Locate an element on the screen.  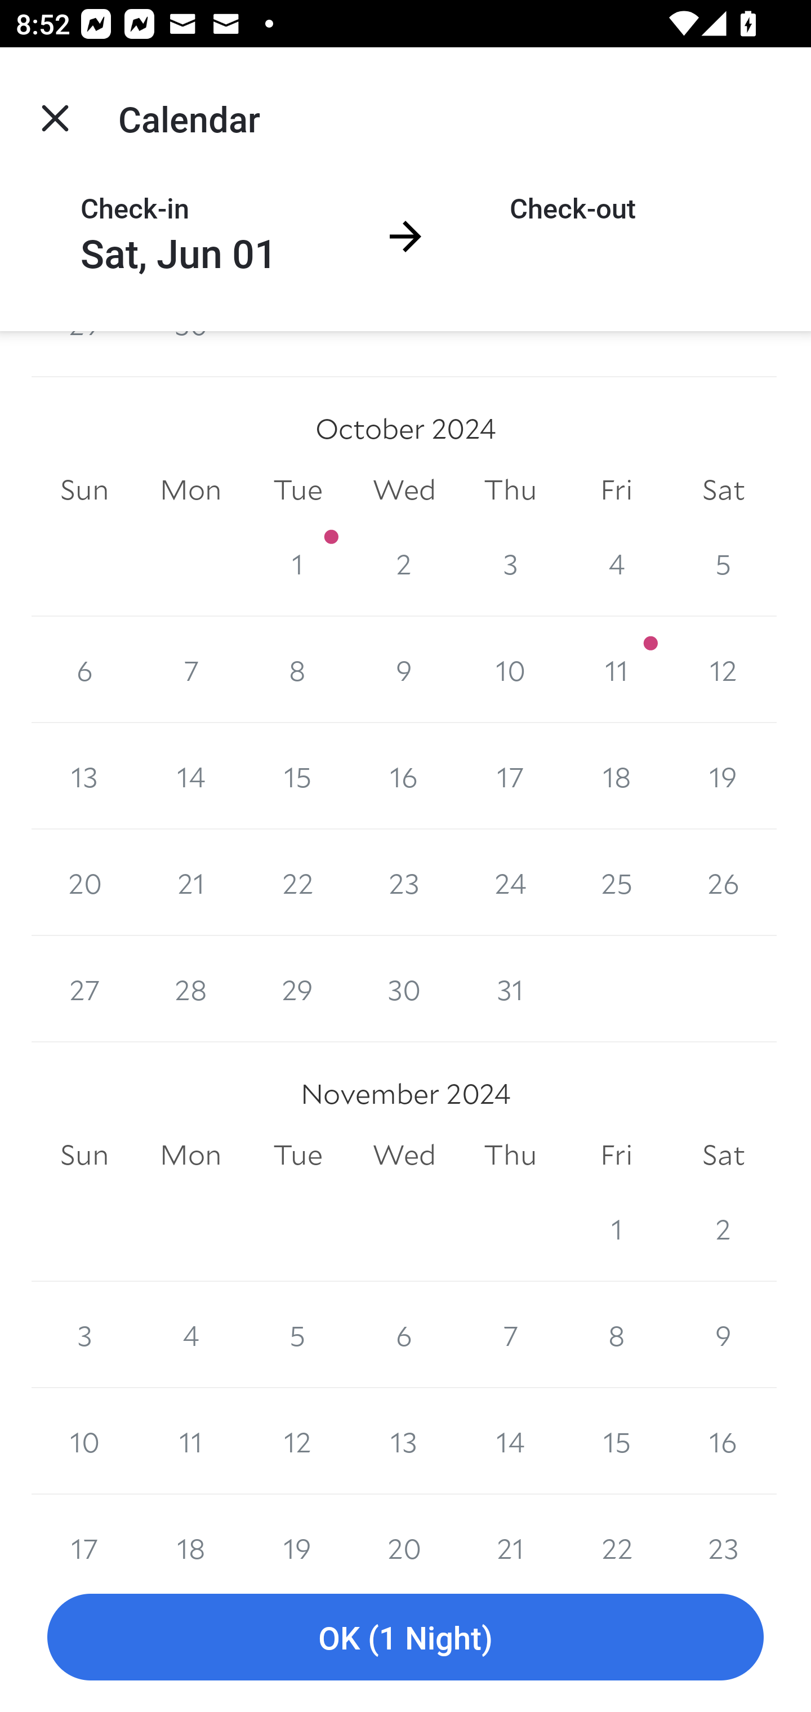
27 27 October 2024 is located at coordinates (84, 989).